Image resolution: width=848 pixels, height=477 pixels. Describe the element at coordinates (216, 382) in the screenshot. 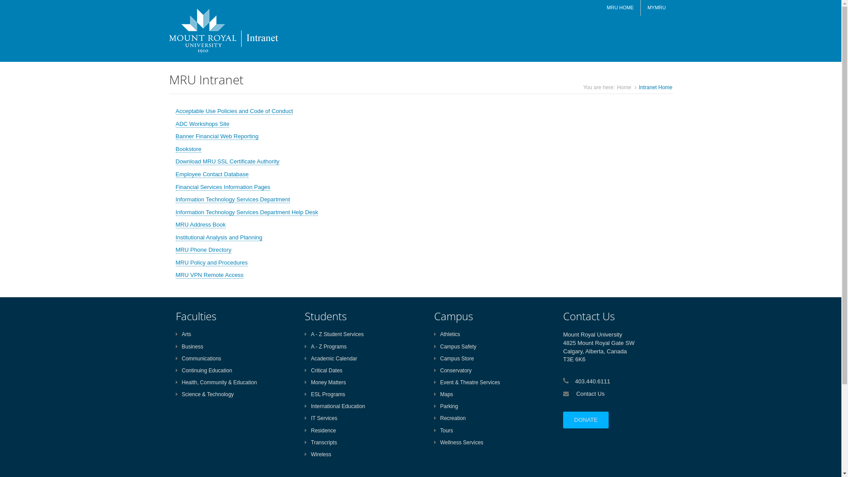

I see `Health, Community & Education` at that location.